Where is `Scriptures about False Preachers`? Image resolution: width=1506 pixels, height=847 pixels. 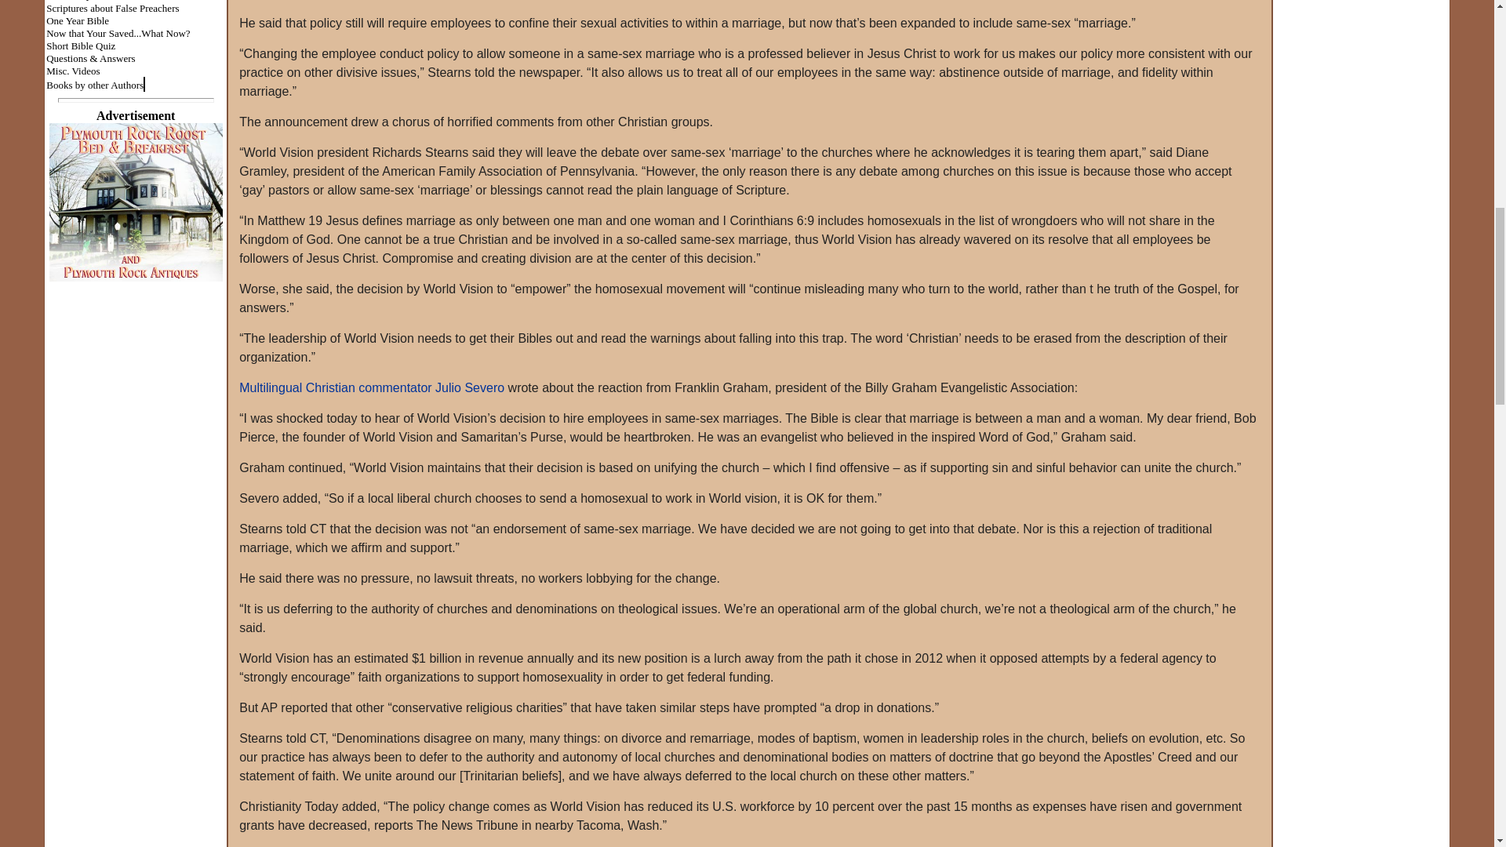
Scriptures about False Preachers is located at coordinates (113, 8).